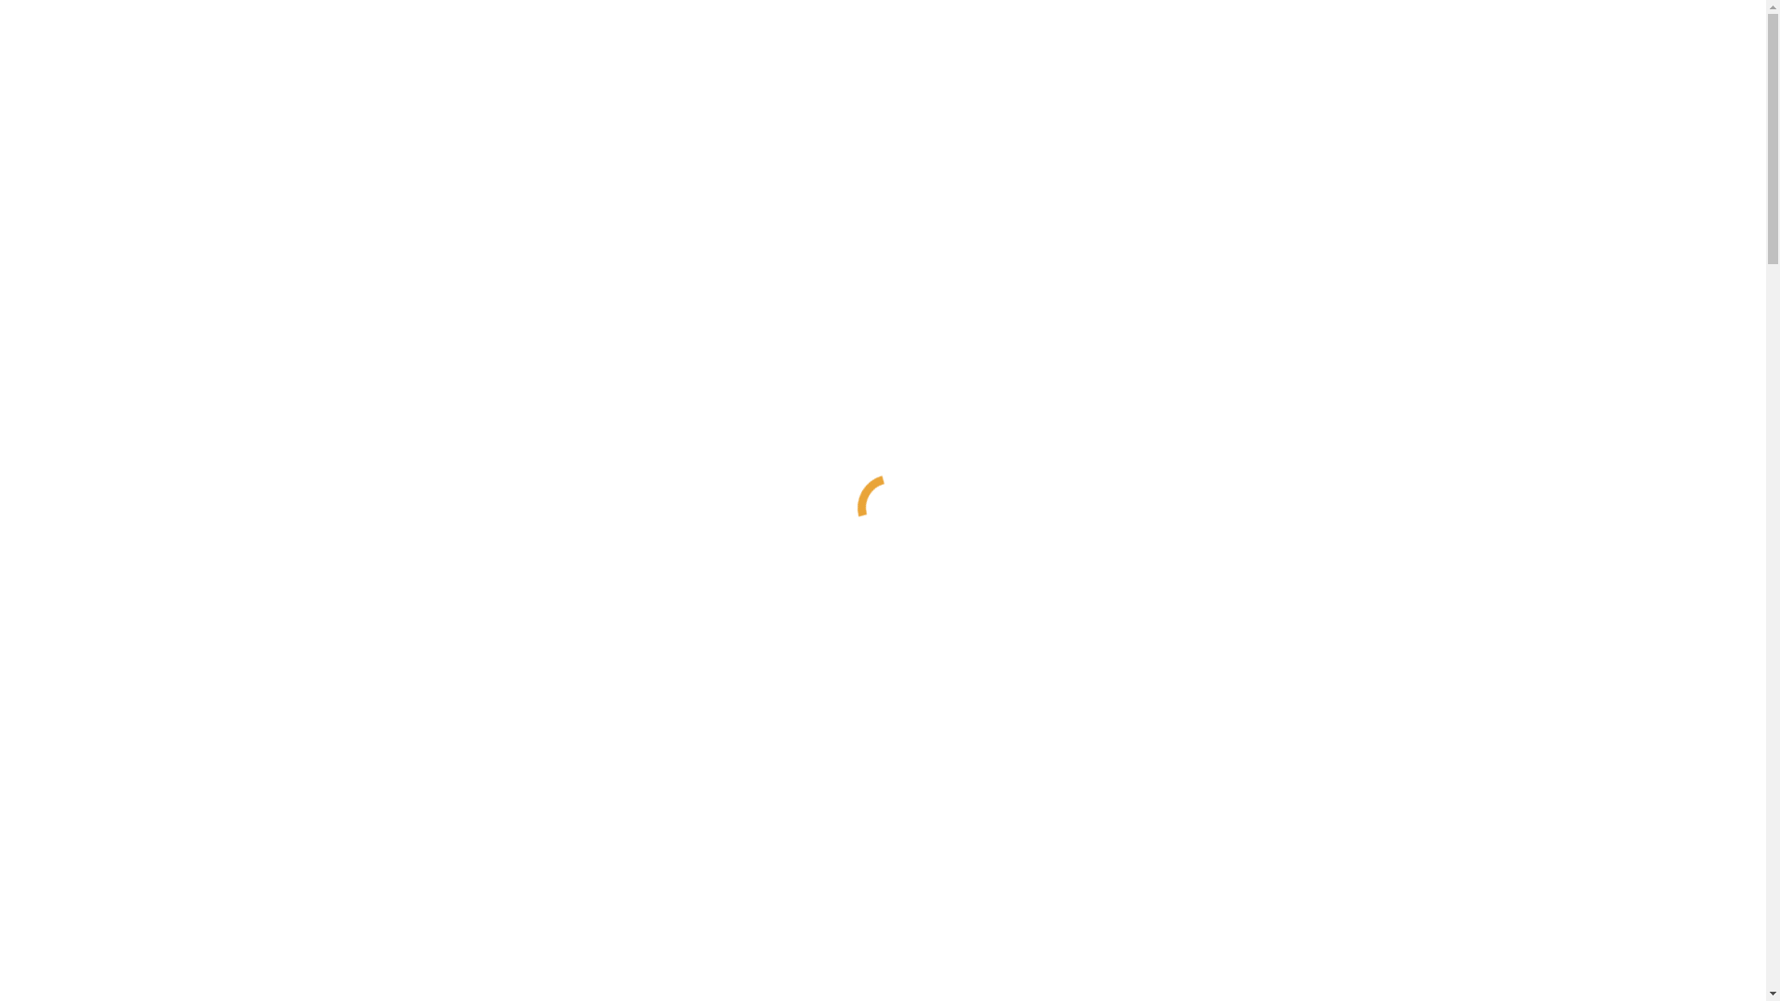  I want to click on Horses for Sale, so click(128, 929).